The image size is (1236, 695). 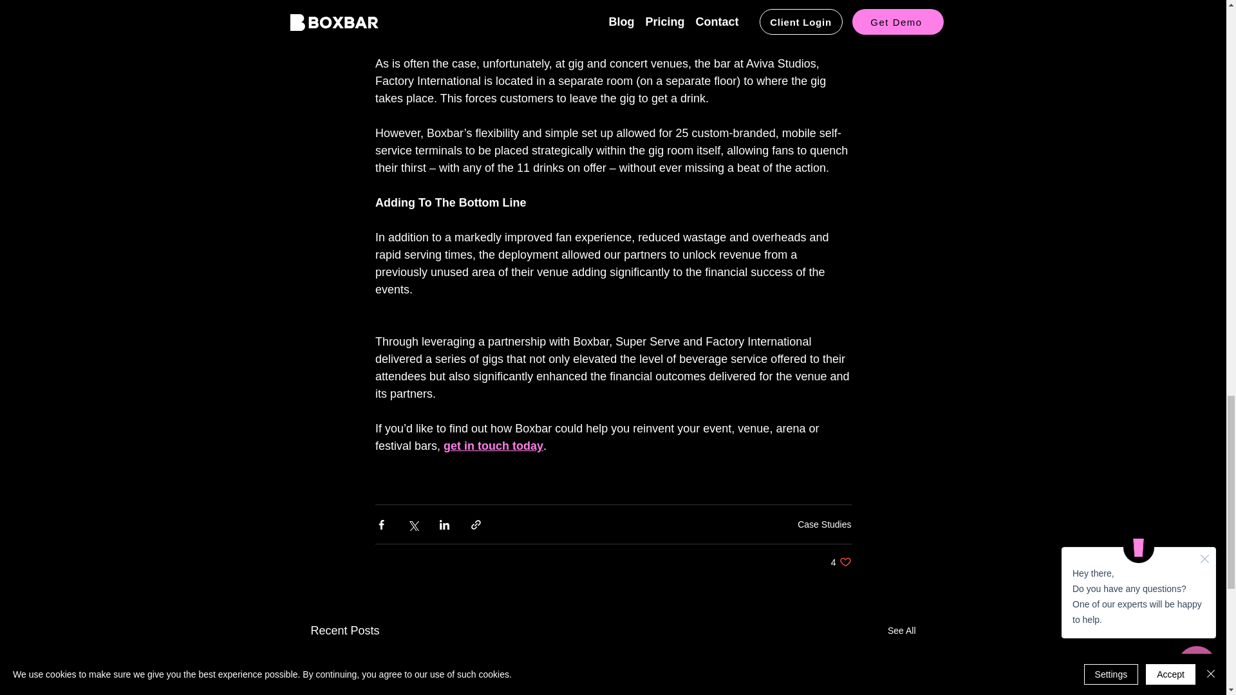 I want to click on get in touch today, so click(x=493, y=445).